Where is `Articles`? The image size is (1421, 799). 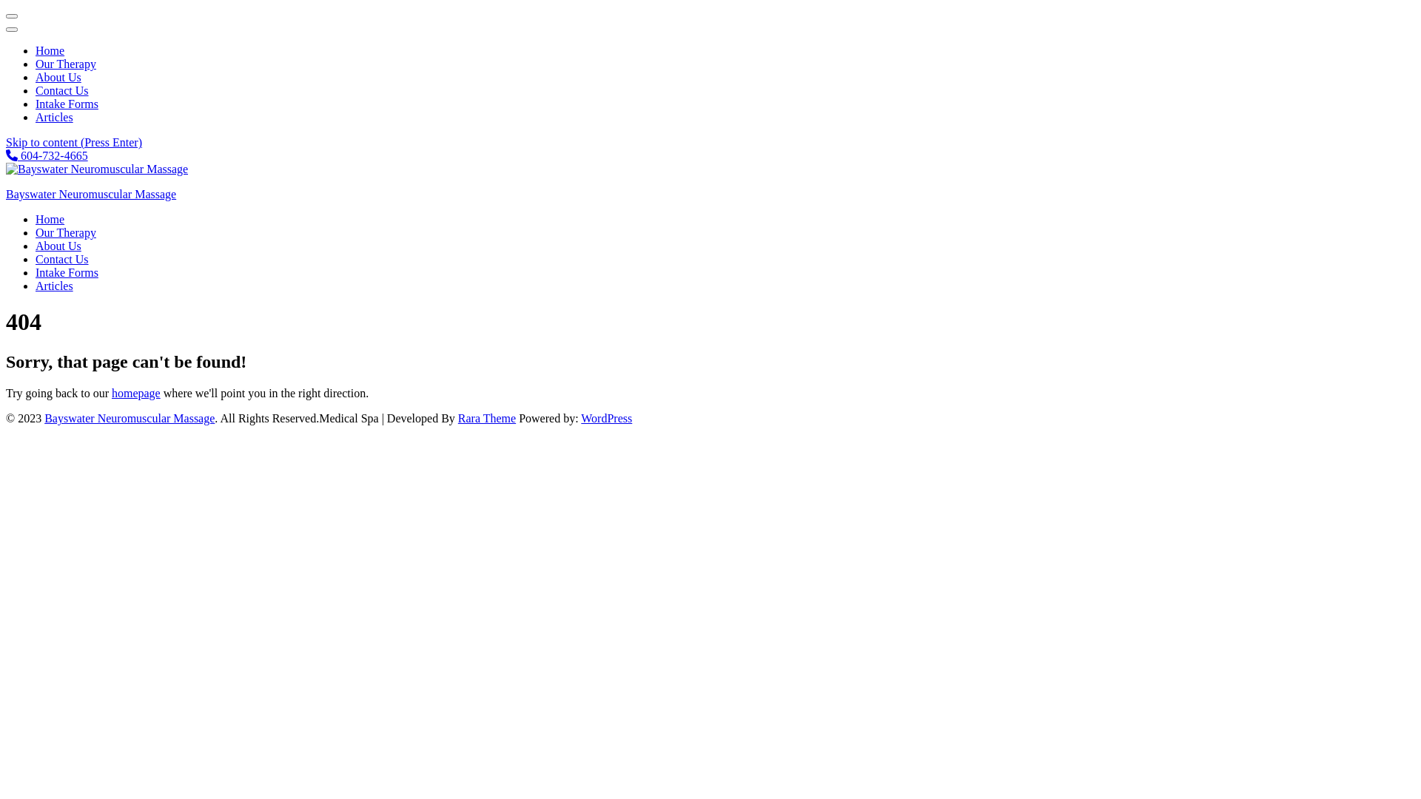
Articles is located at coordinates (55, 286).